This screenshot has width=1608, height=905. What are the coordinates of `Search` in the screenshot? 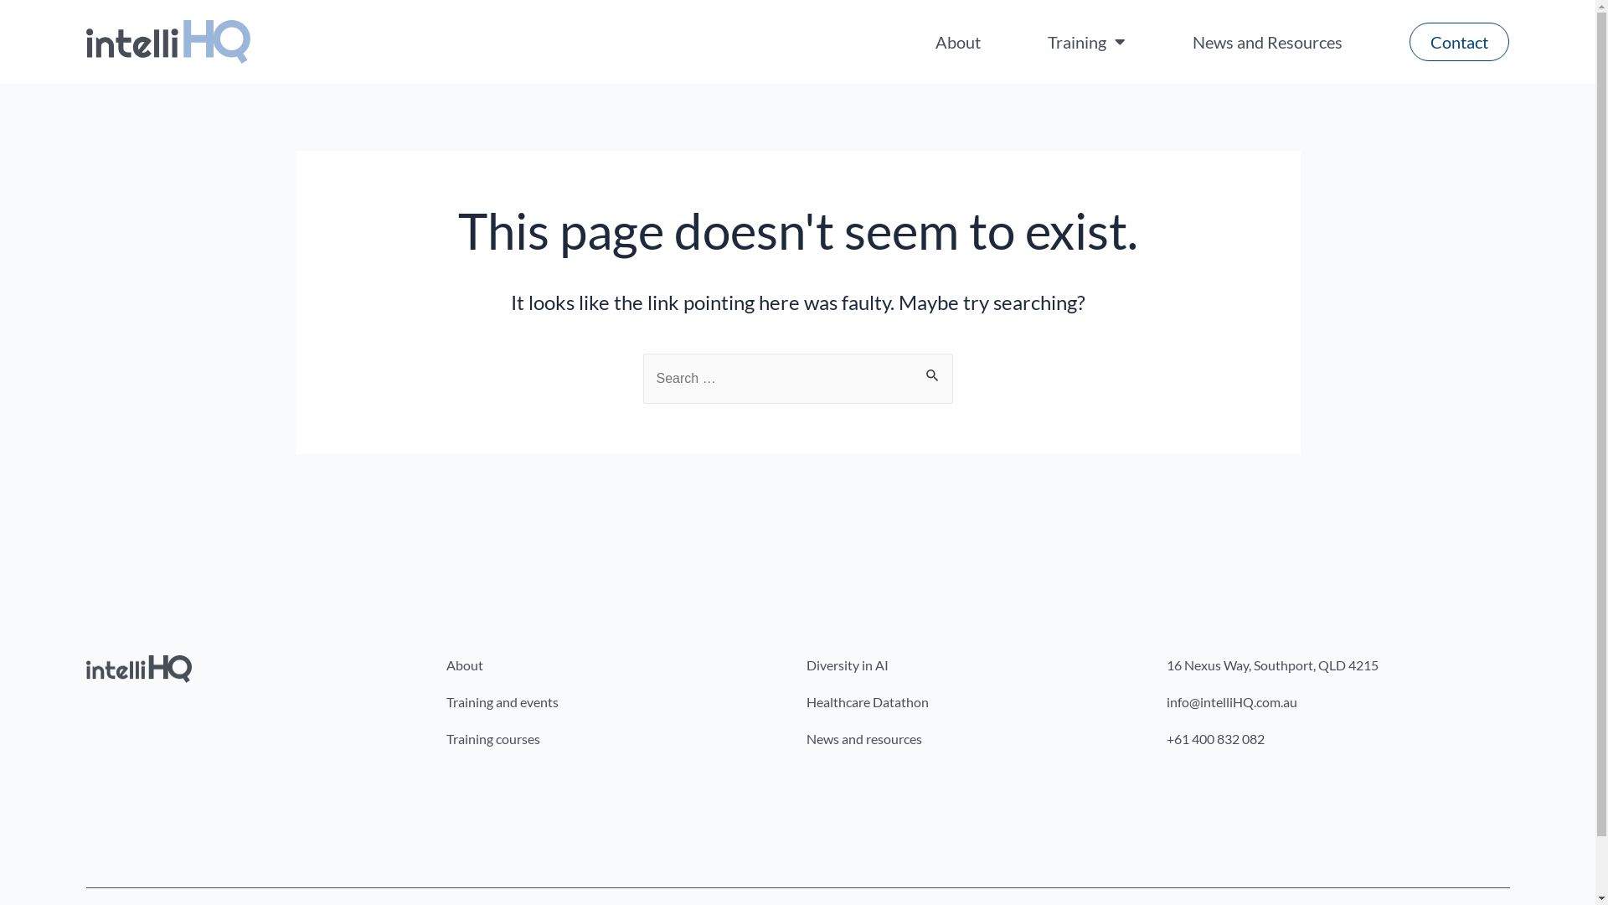 It's located at (933, 371).